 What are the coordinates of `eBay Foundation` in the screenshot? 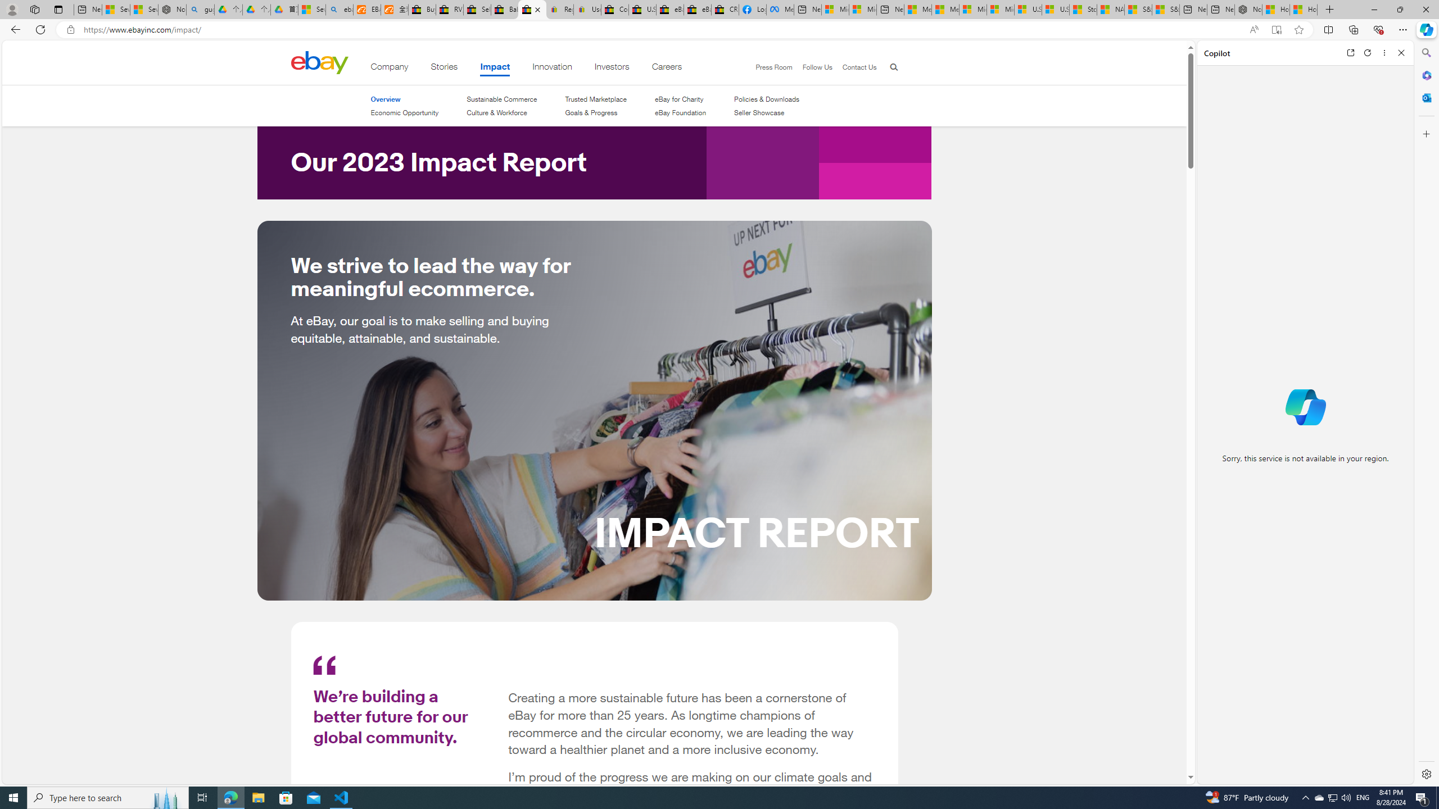 It's located at (680, 112).